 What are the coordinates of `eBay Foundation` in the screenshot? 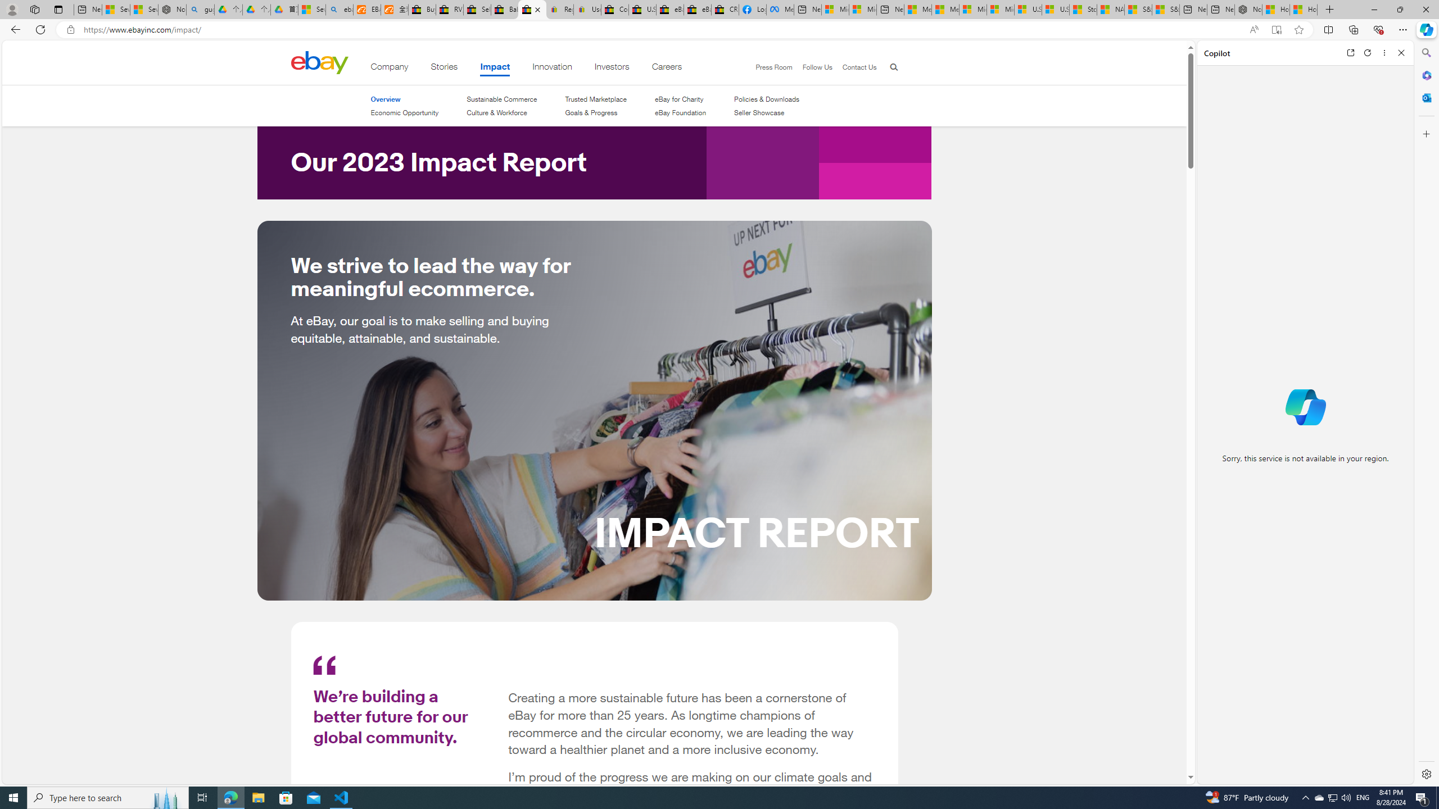 It's located at (680, 112).